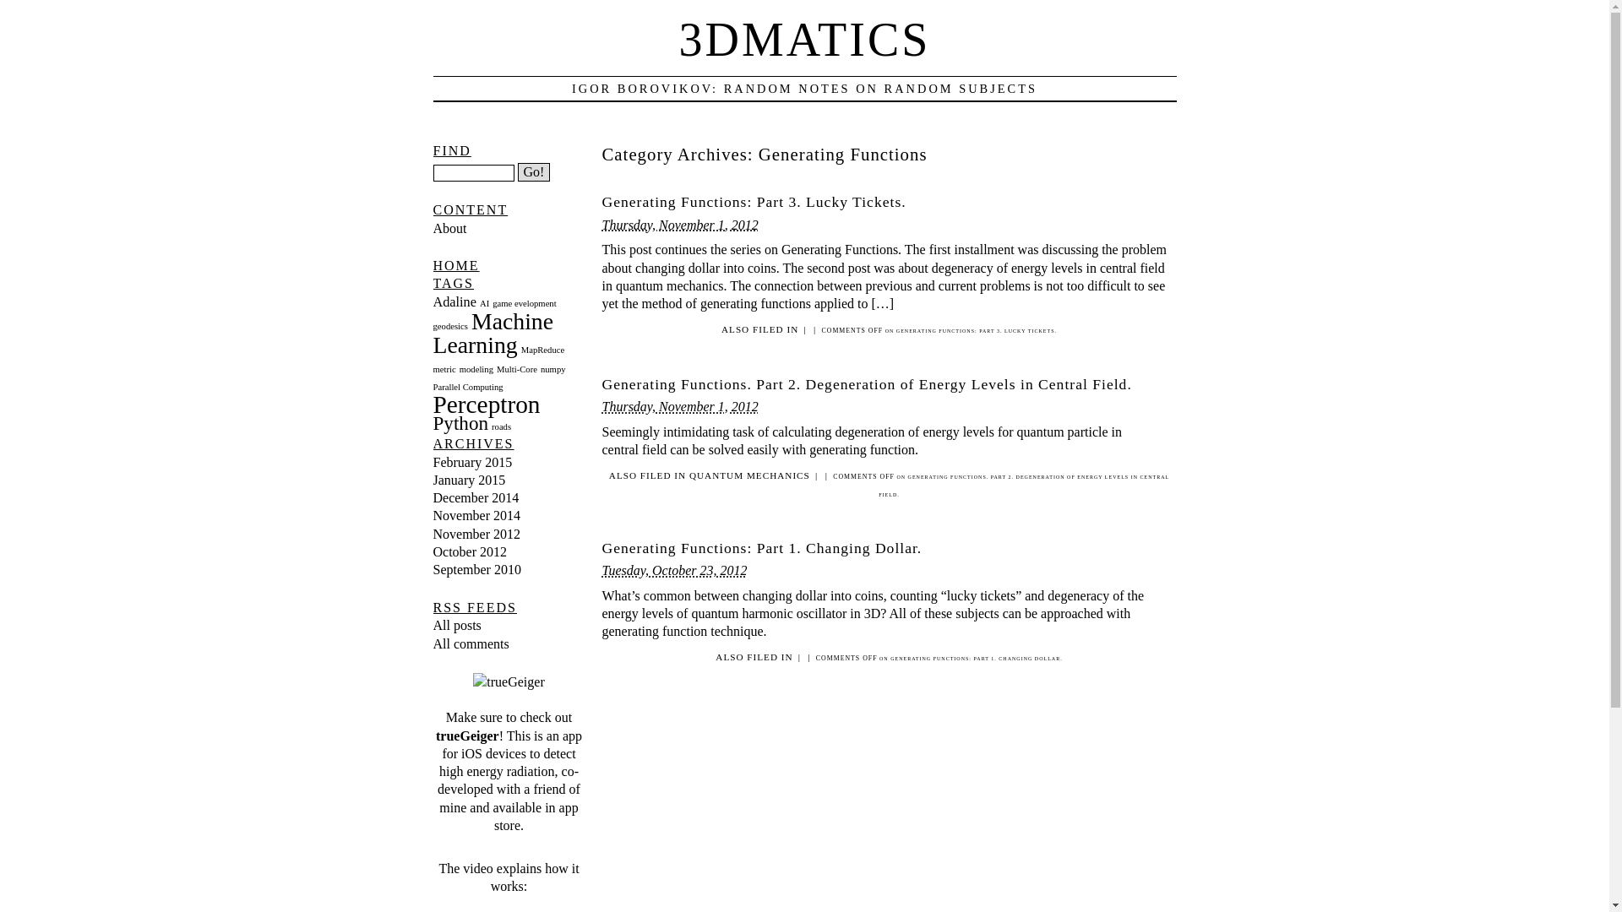 Image resolution: width=1622 pixels, height=912 pixels. I want to click on geodesics, so click(449, 326).